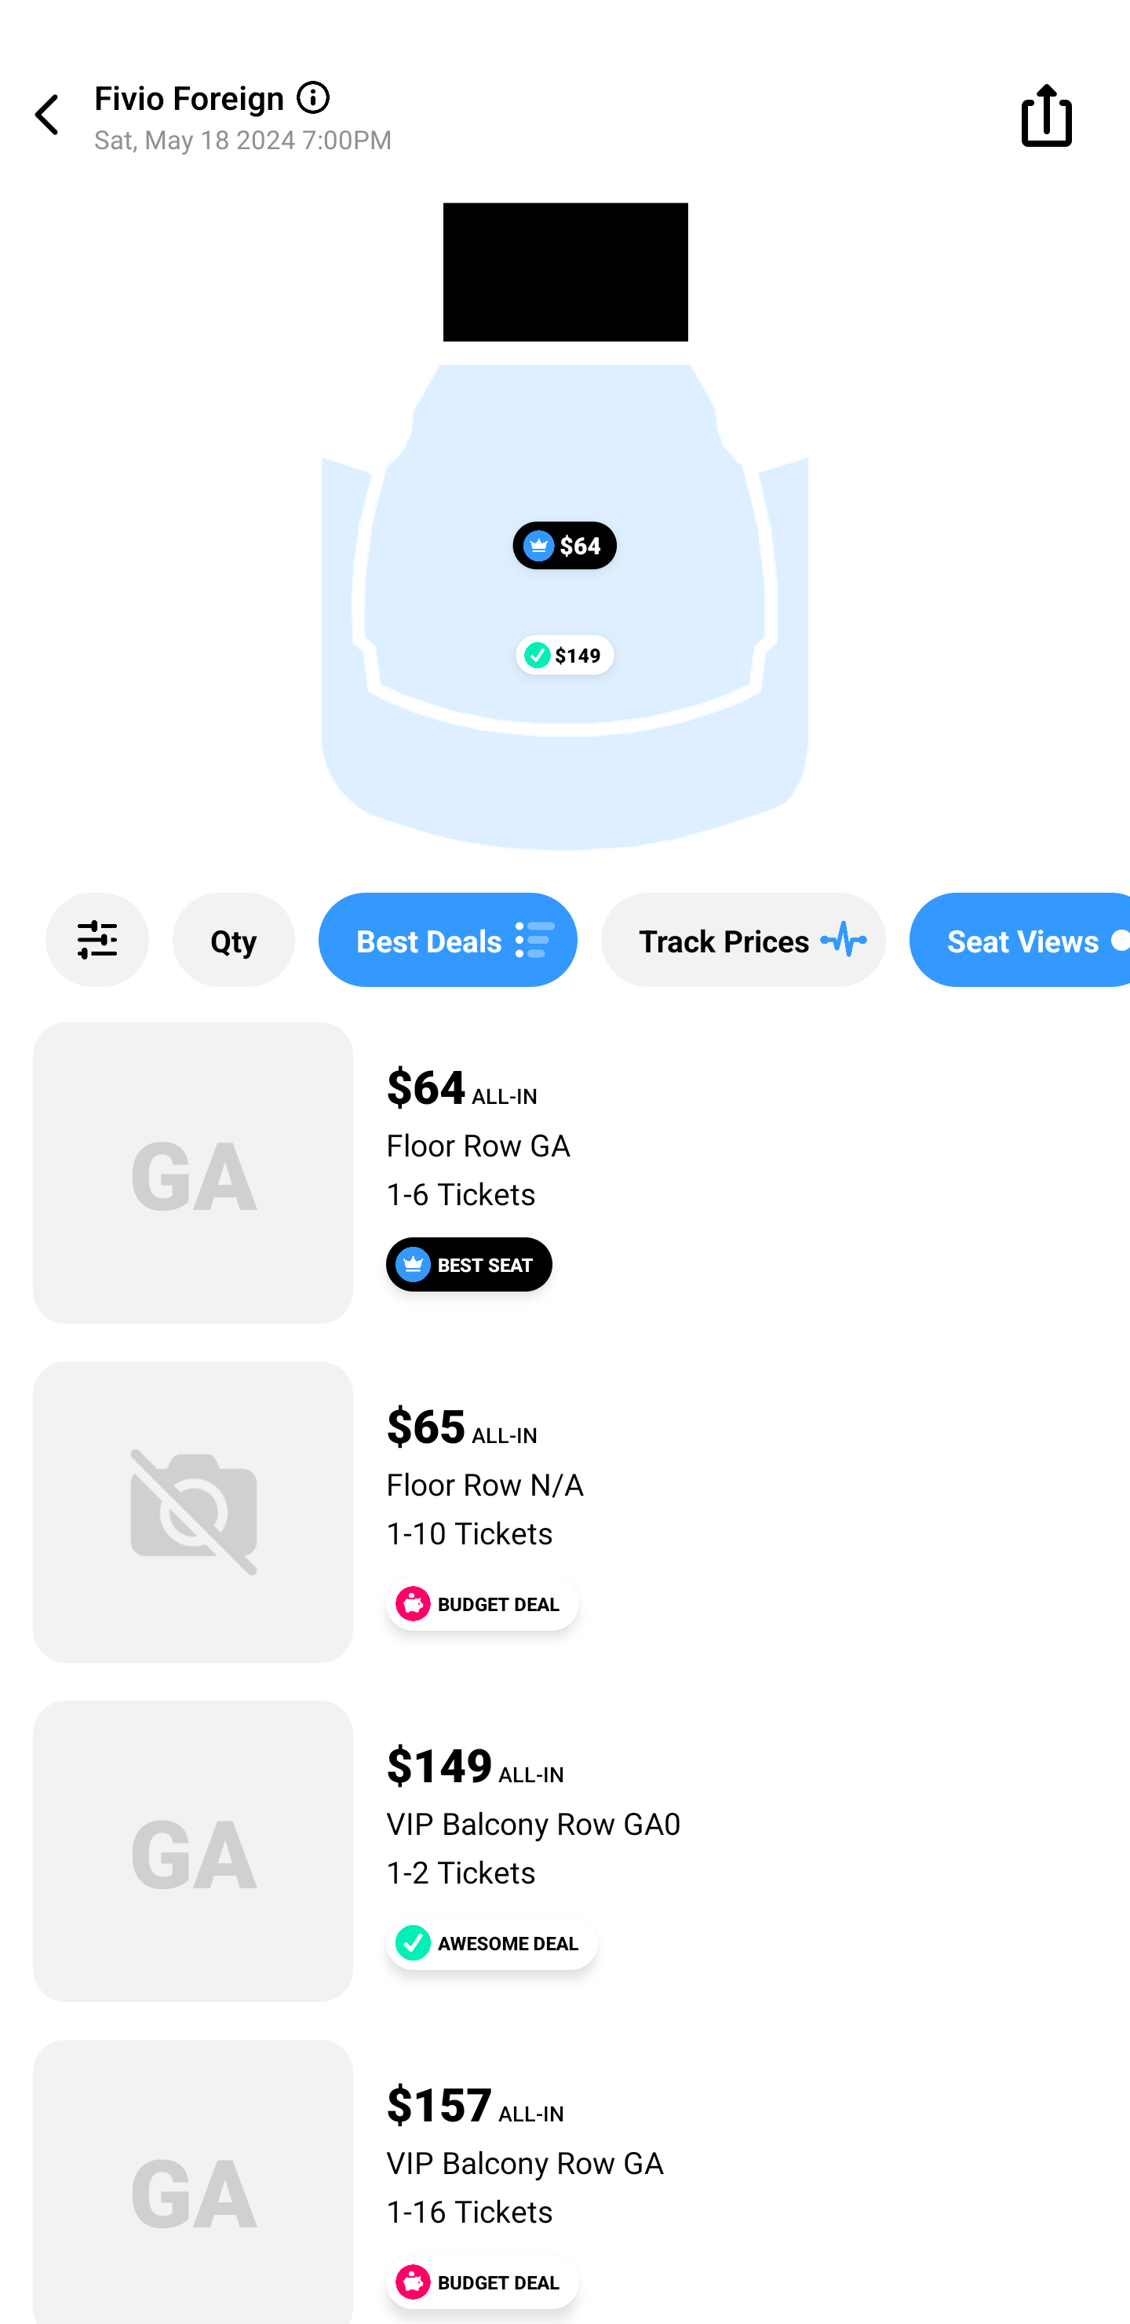 This screenshot has width=1130, height=2324. Describe the element at coordinates (469, 1264) in the screenshot. I see `BEST SEAT` at that location.